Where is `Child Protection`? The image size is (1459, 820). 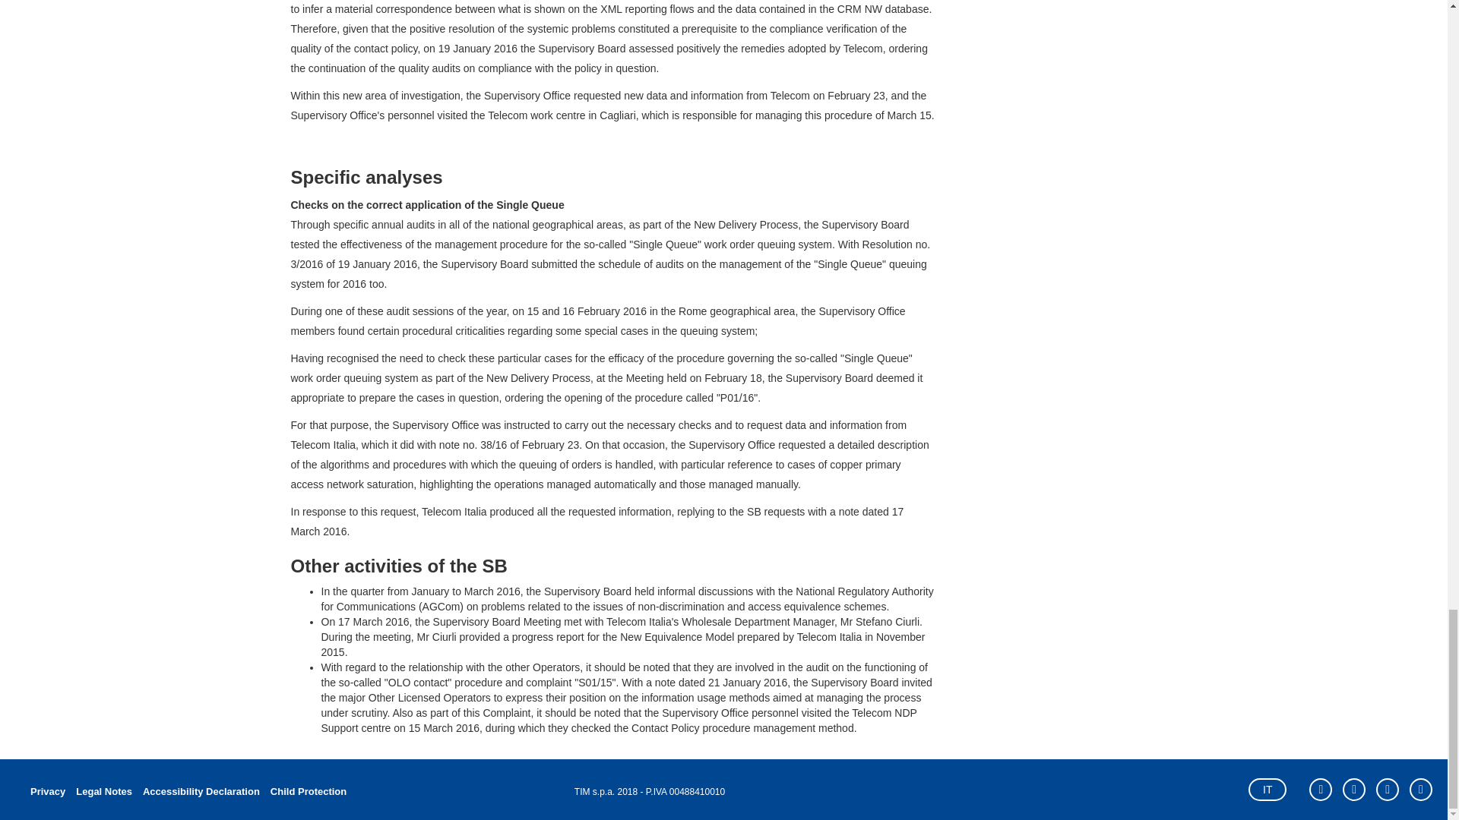 Child Protection is located at coordinates (305, 792).